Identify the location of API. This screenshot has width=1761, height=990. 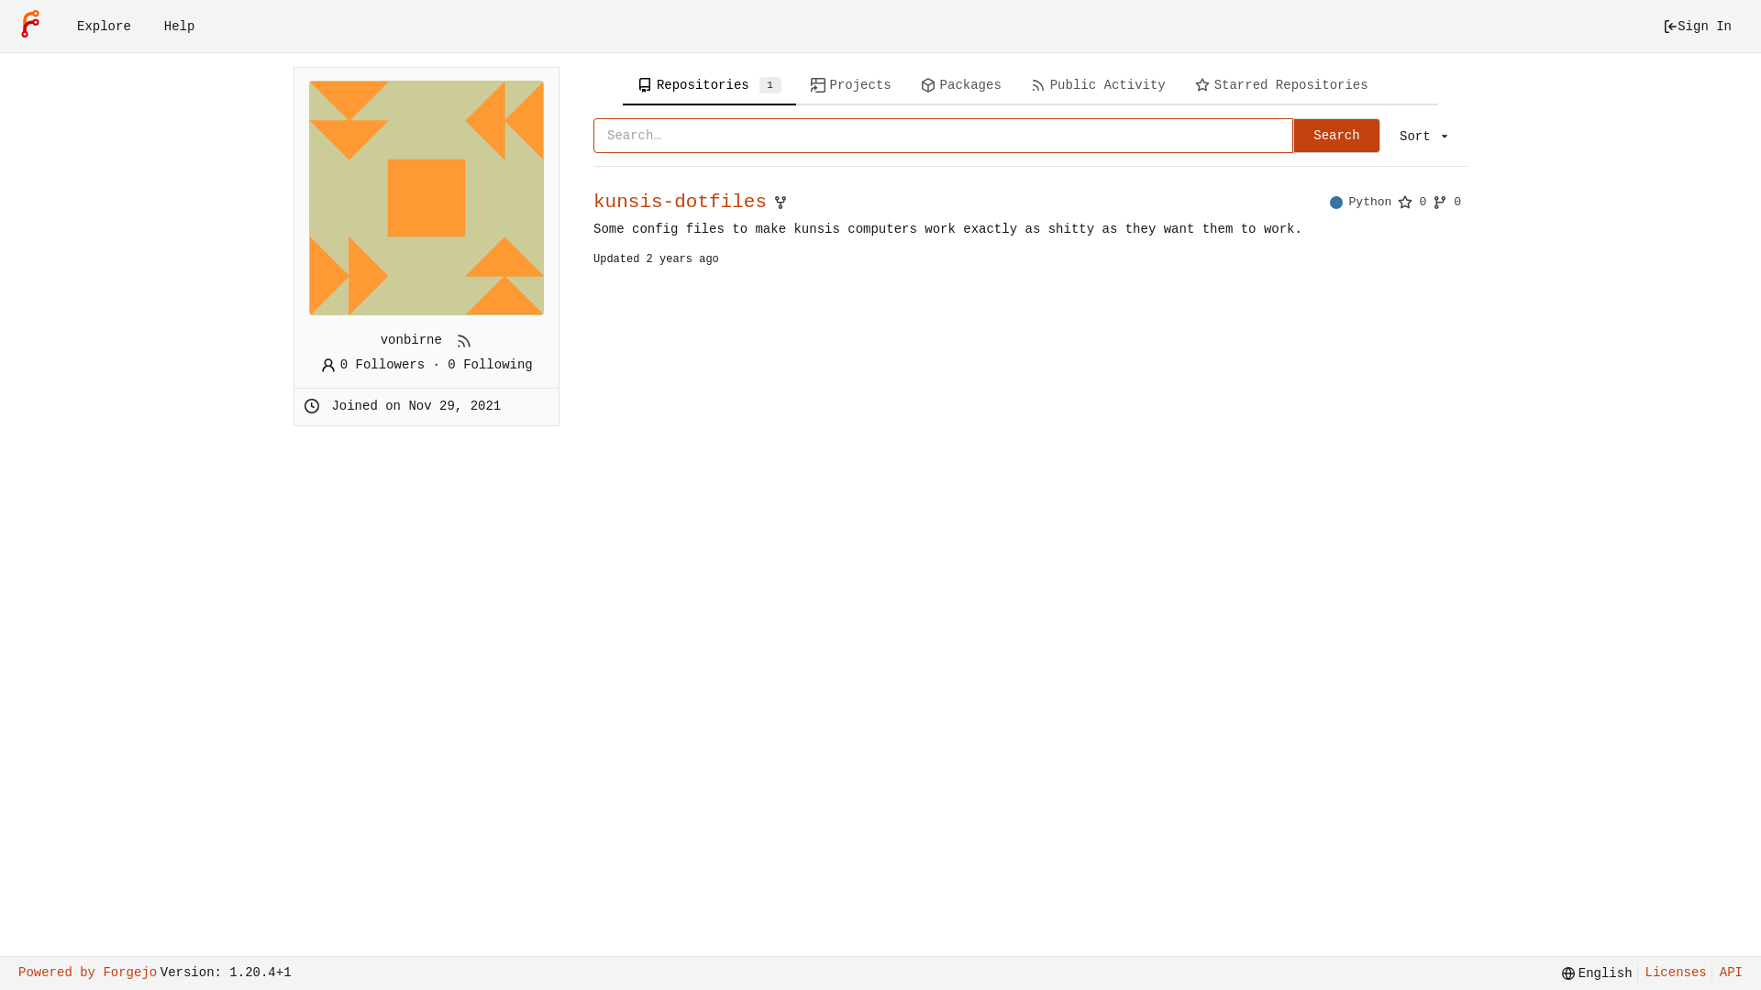
(1727, 973).